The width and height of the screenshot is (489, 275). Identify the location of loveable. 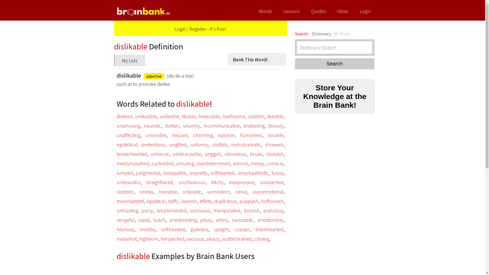
(168, 191).